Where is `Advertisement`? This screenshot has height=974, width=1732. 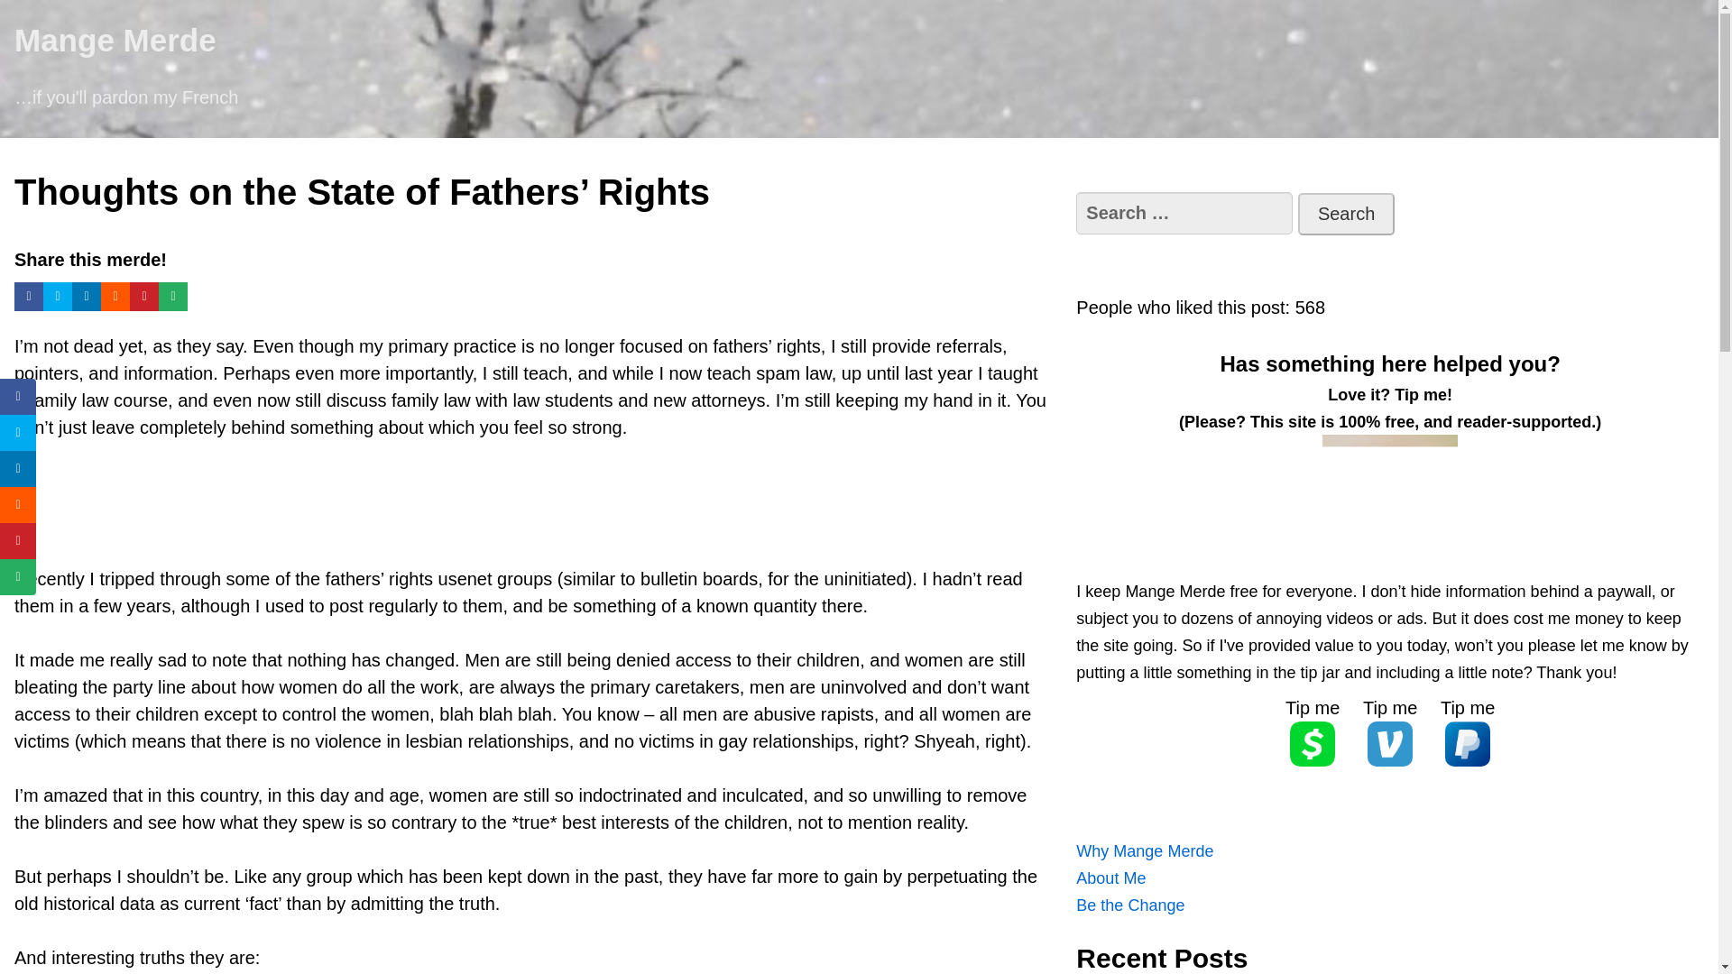 Advertisement is located at coordinates (530, 508).